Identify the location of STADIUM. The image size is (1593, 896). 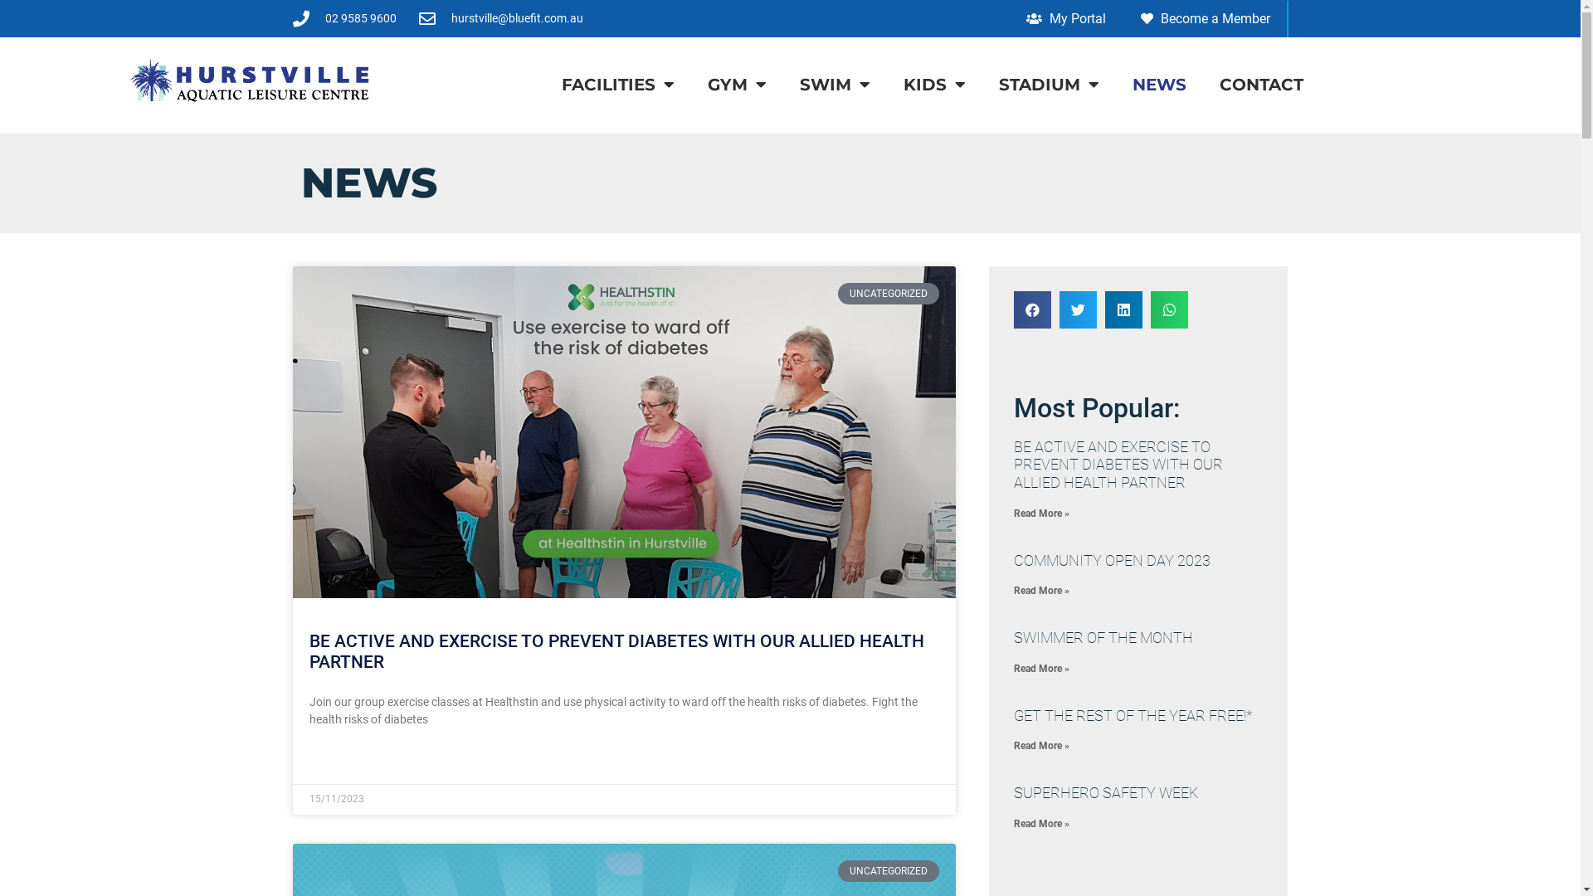
(1049, 85).